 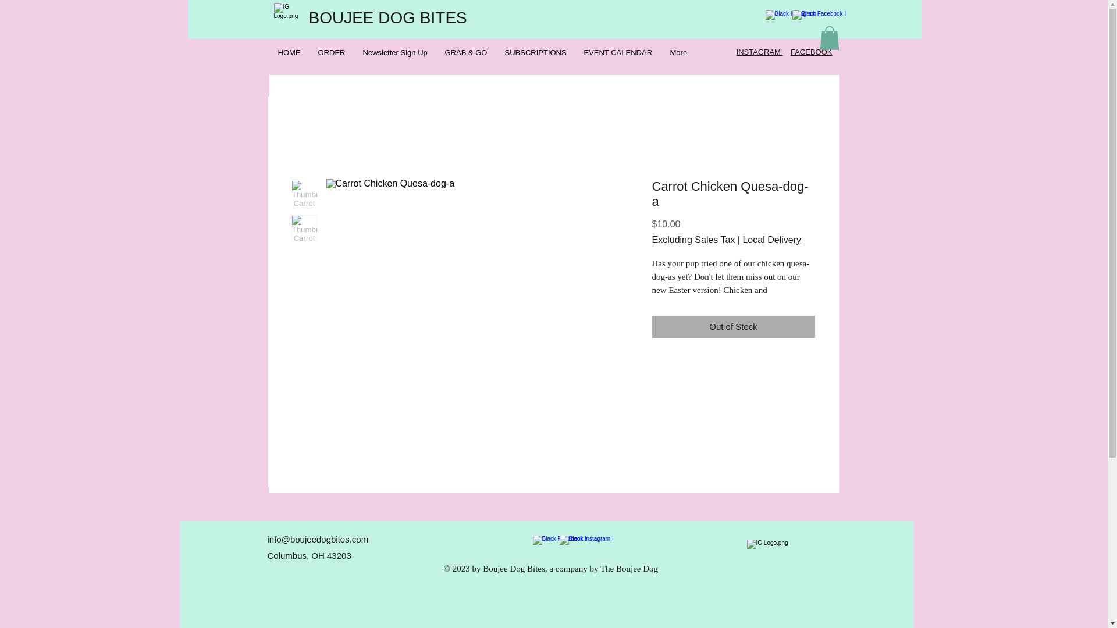 I want to click on Local Delivery, so click(x=771, y=240).